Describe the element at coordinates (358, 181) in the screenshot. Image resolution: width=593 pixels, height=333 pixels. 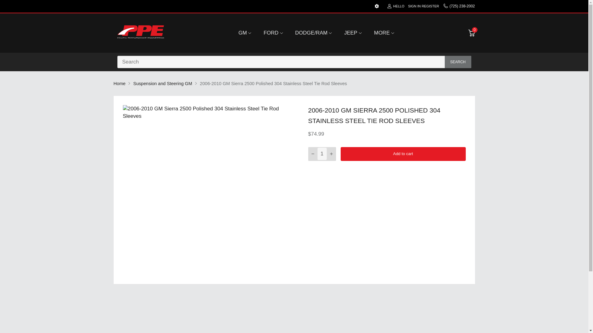
I see `Pinterest` at that location.